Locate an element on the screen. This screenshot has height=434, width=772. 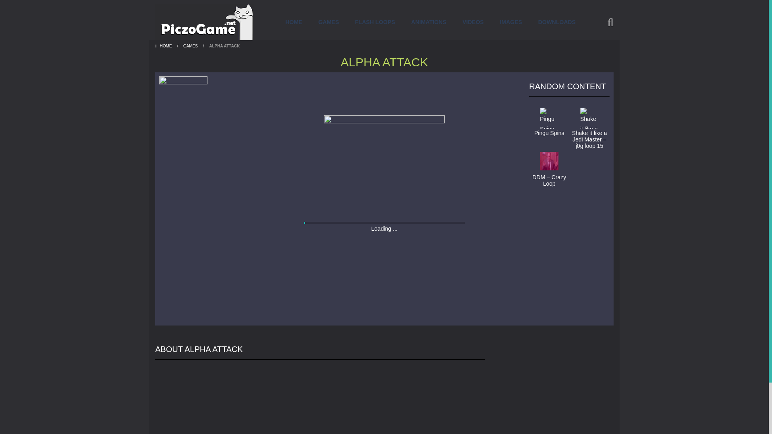
Home is located at coordinates (164, 46).